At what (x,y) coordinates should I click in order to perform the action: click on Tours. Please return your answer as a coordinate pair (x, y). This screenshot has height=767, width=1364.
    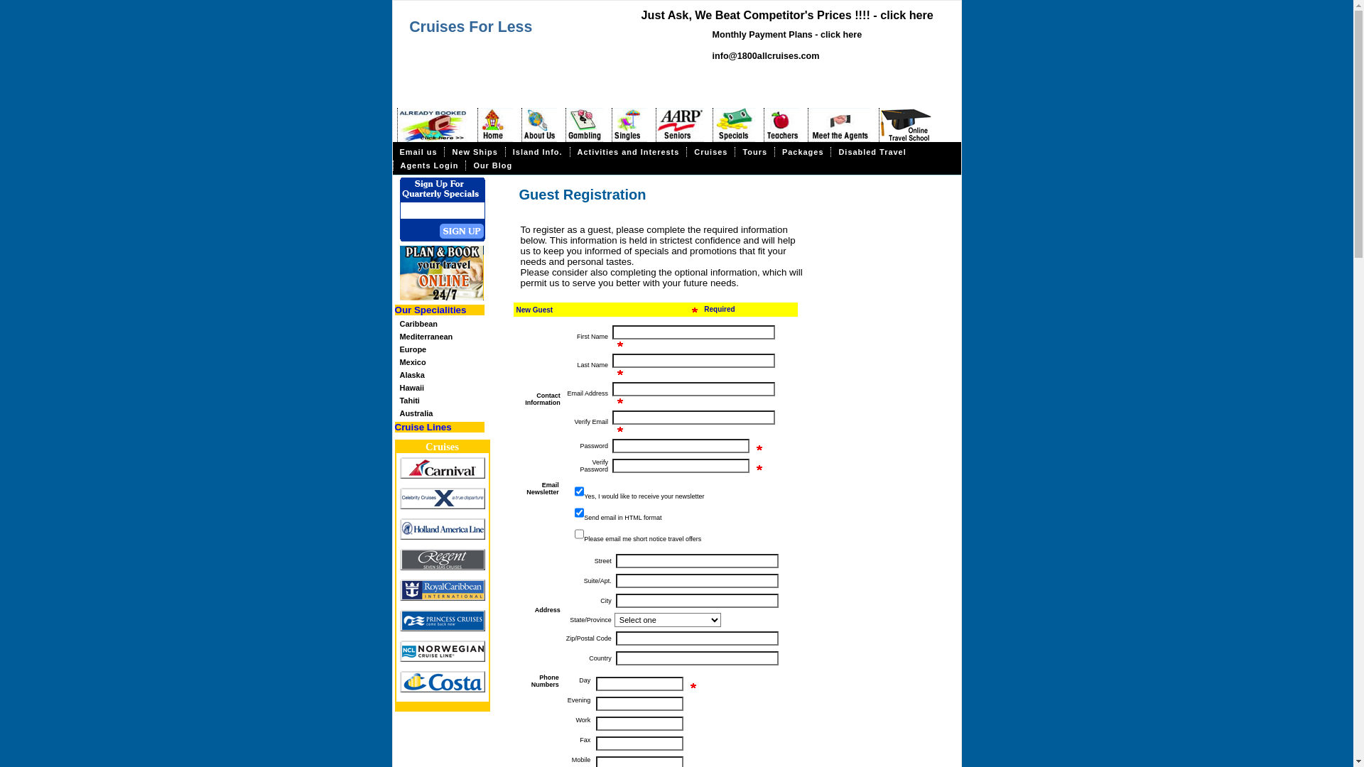
    Looking at the image, I should click on (754, 152).